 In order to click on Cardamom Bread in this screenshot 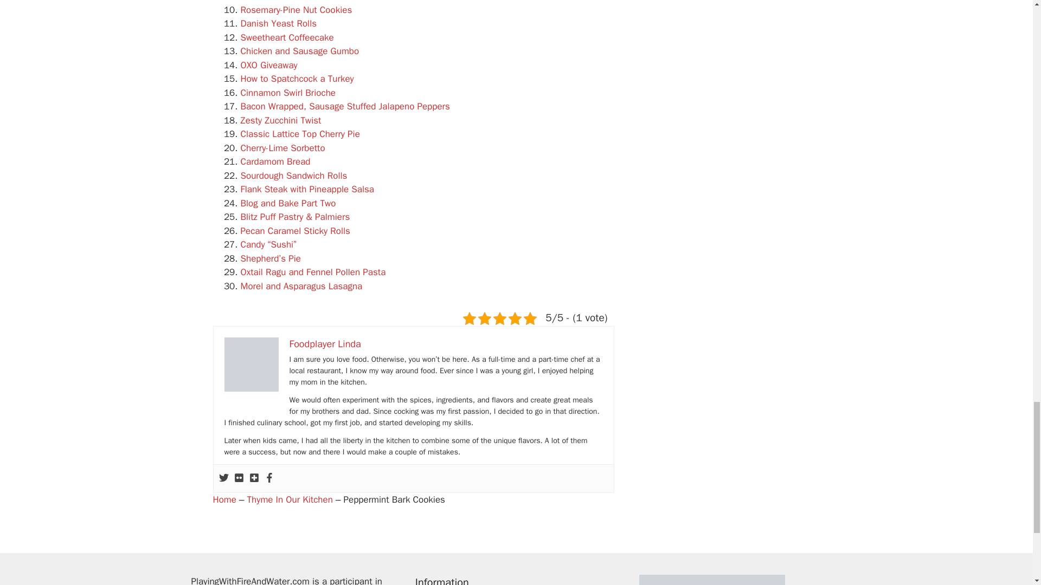, I will do `click(275, 161)`.